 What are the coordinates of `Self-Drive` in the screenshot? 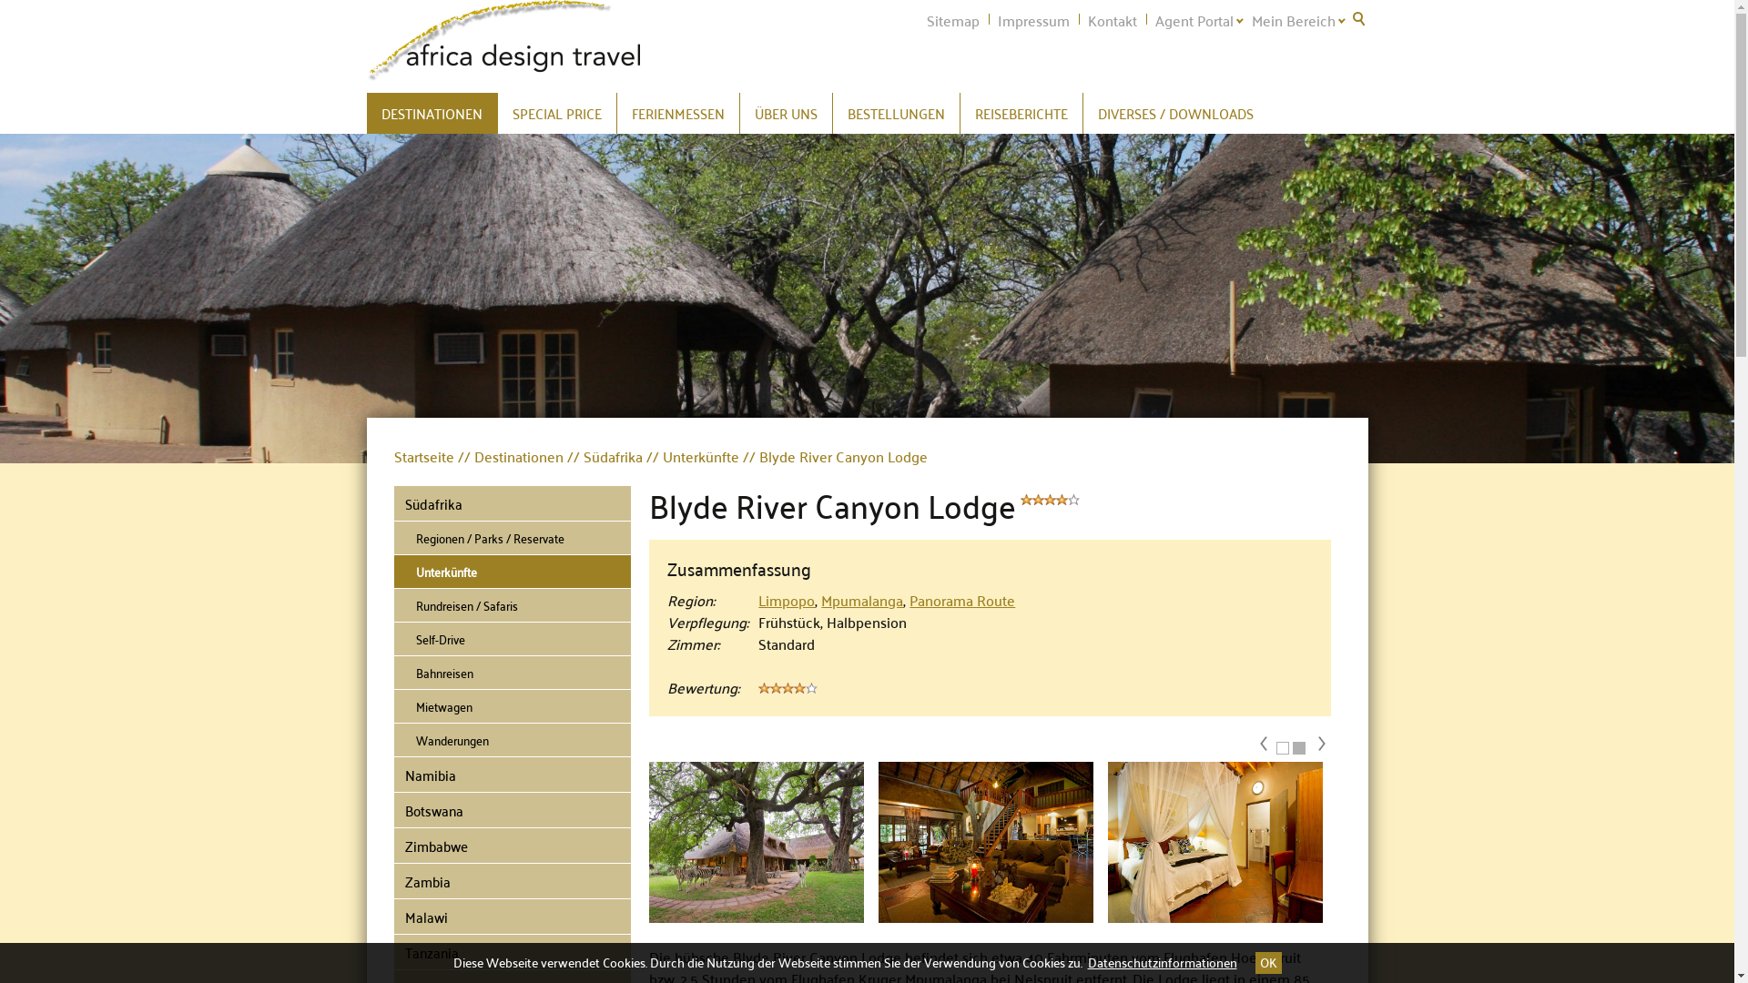 It's located at (512, 639).